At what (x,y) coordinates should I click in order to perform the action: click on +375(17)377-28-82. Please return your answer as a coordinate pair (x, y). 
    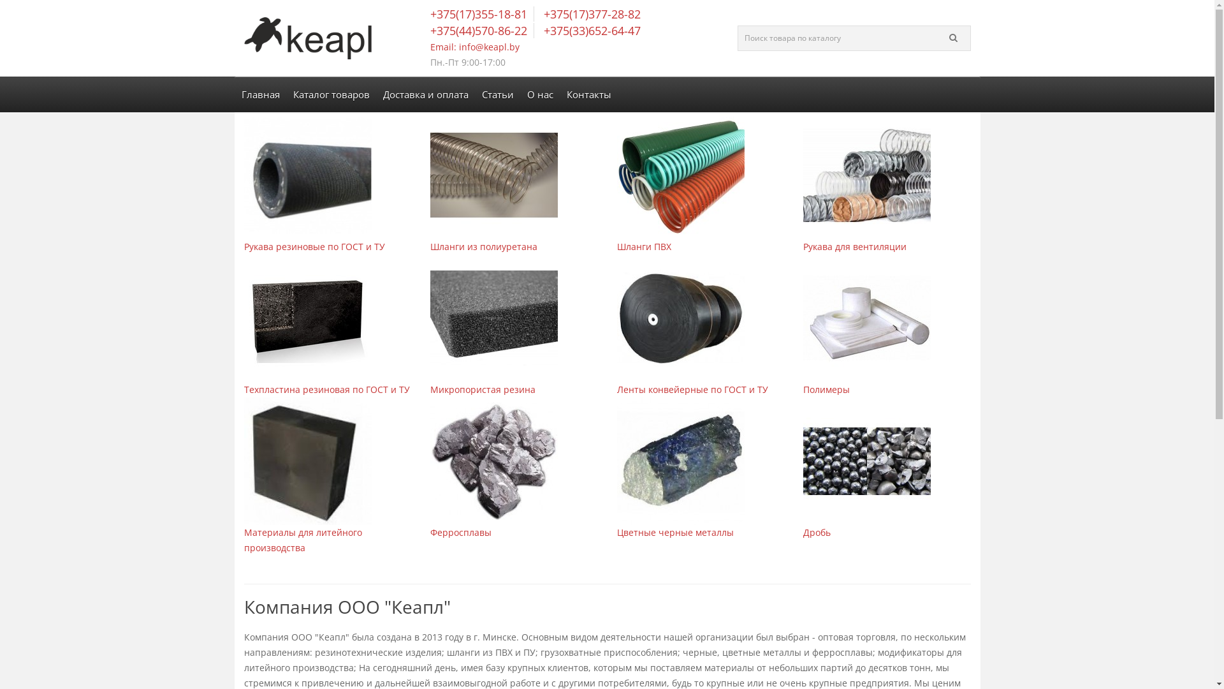
    Looking at the image, I should click on (590, 14).